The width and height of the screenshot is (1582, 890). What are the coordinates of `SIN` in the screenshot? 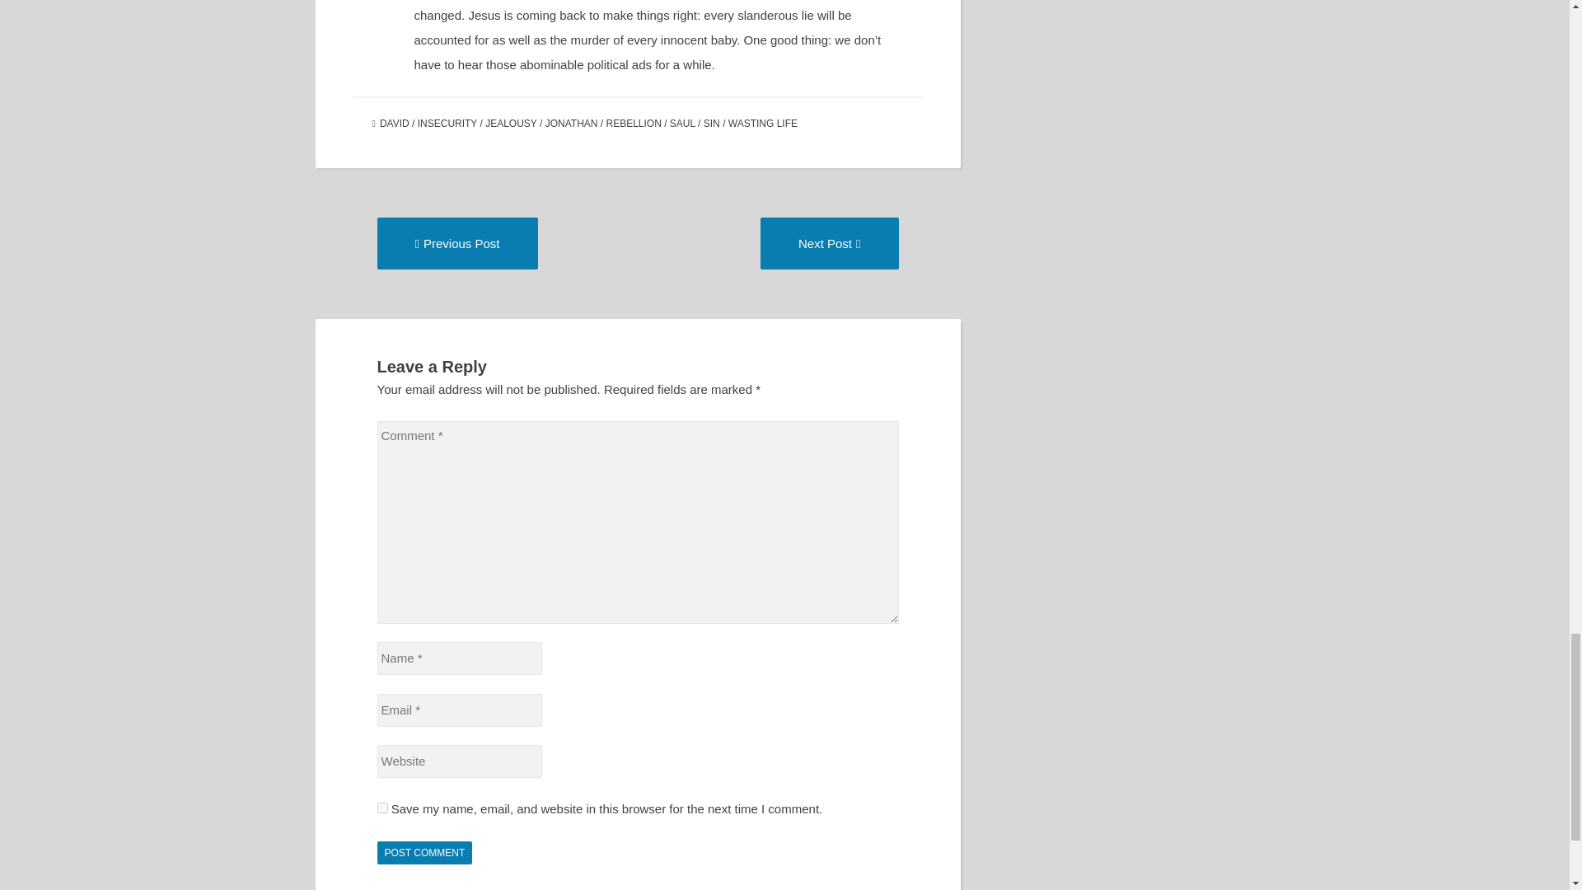 It's located at (712, 123).